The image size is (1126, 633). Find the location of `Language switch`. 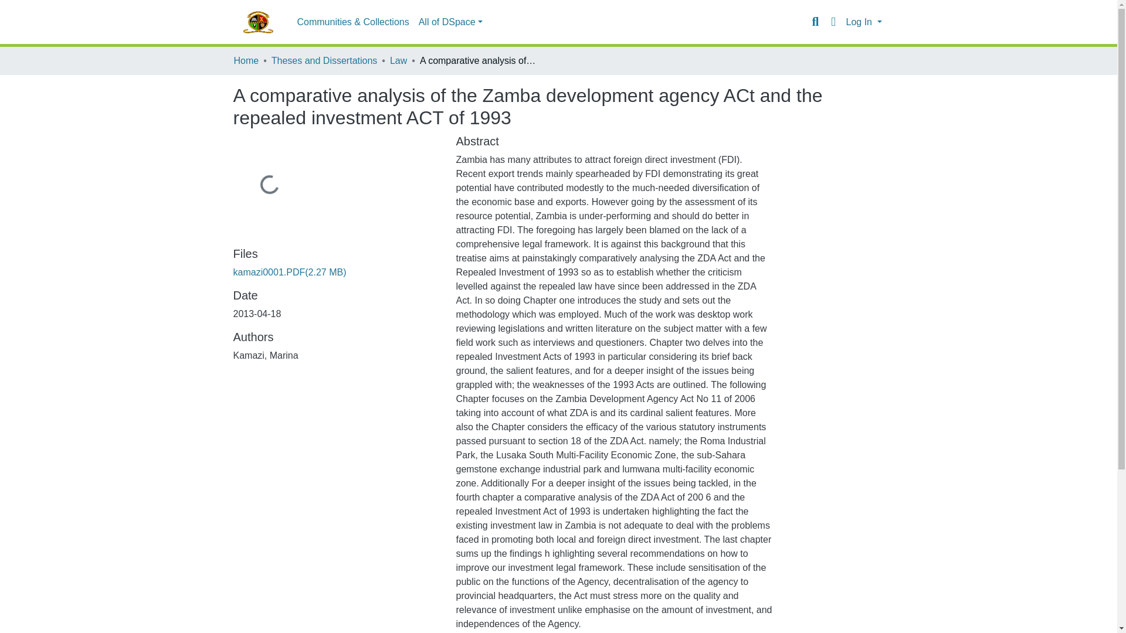

Language switch is located at coordinates (833, 22).